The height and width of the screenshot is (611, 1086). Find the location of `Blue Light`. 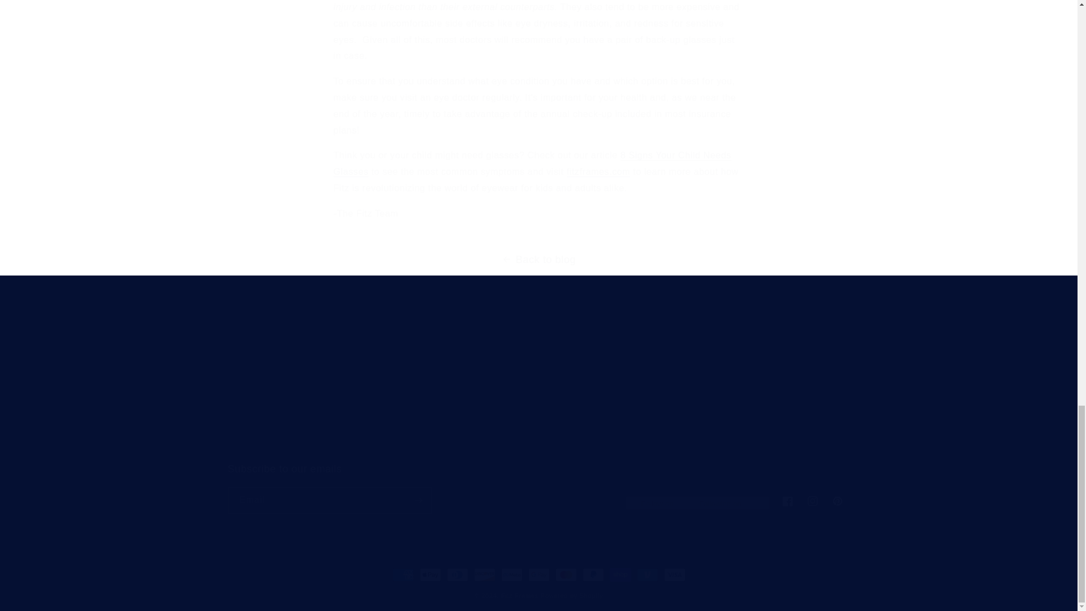

Blue Light is located at coordinates (247, 427).